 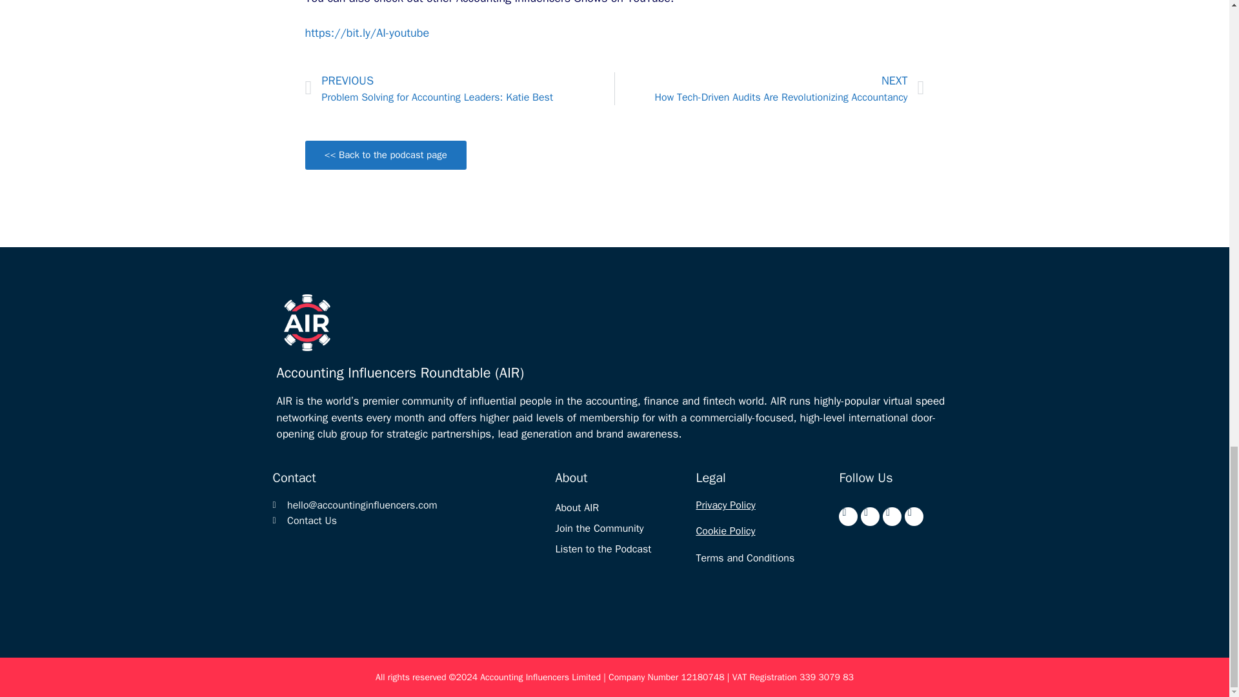 What do you see at coordinates (725, 530) in the screenshot?
I see `Contact Us` at bounding box center [725, 530].